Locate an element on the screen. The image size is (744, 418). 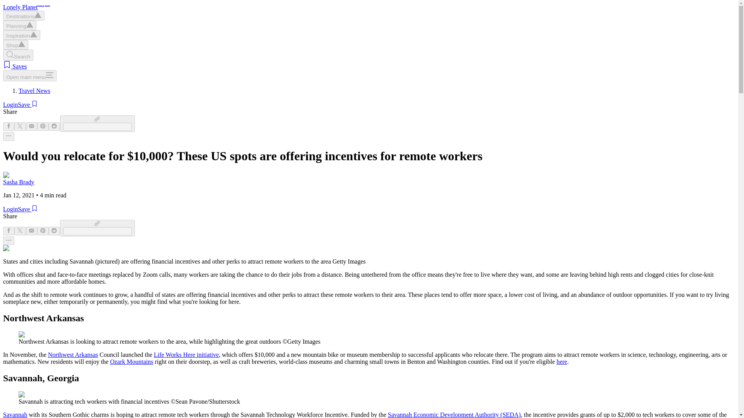
LoginSave is located at coordinates (20, 104).